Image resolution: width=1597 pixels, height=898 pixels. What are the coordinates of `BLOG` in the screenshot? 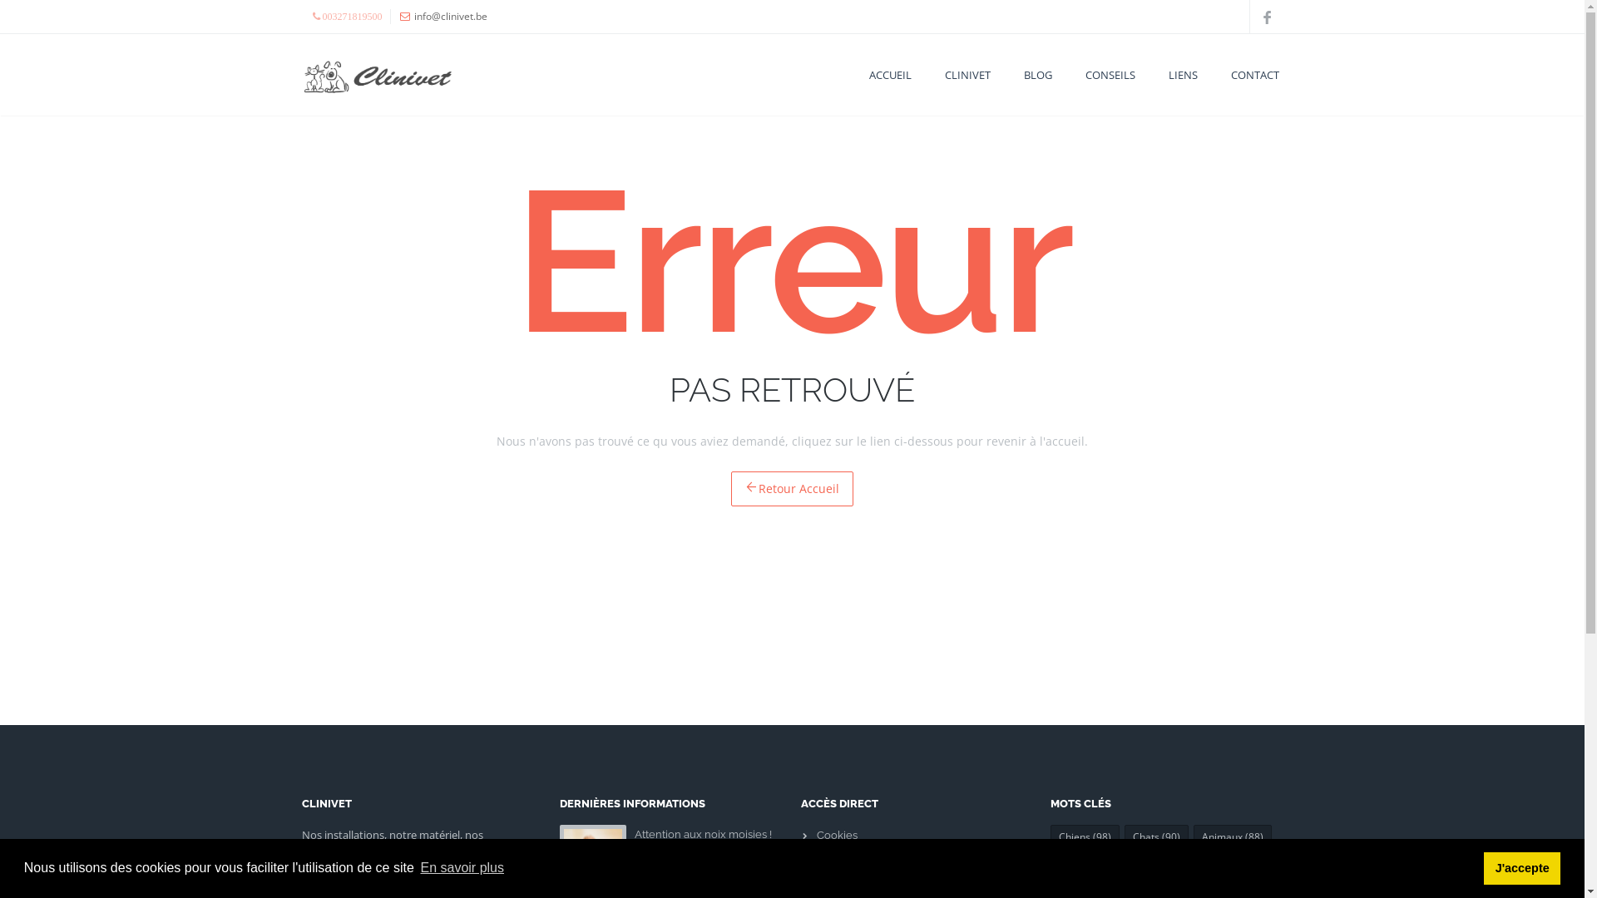 It's located at (1038, 75).